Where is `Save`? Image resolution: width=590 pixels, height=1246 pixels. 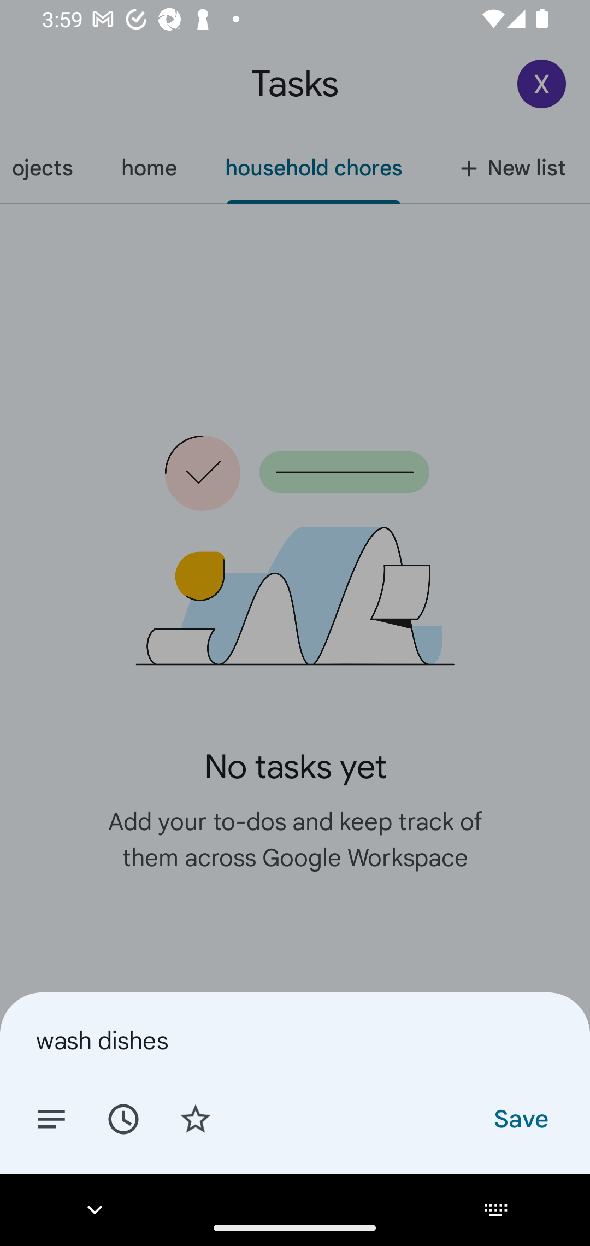
Save is located at coordinates (520, 1118).